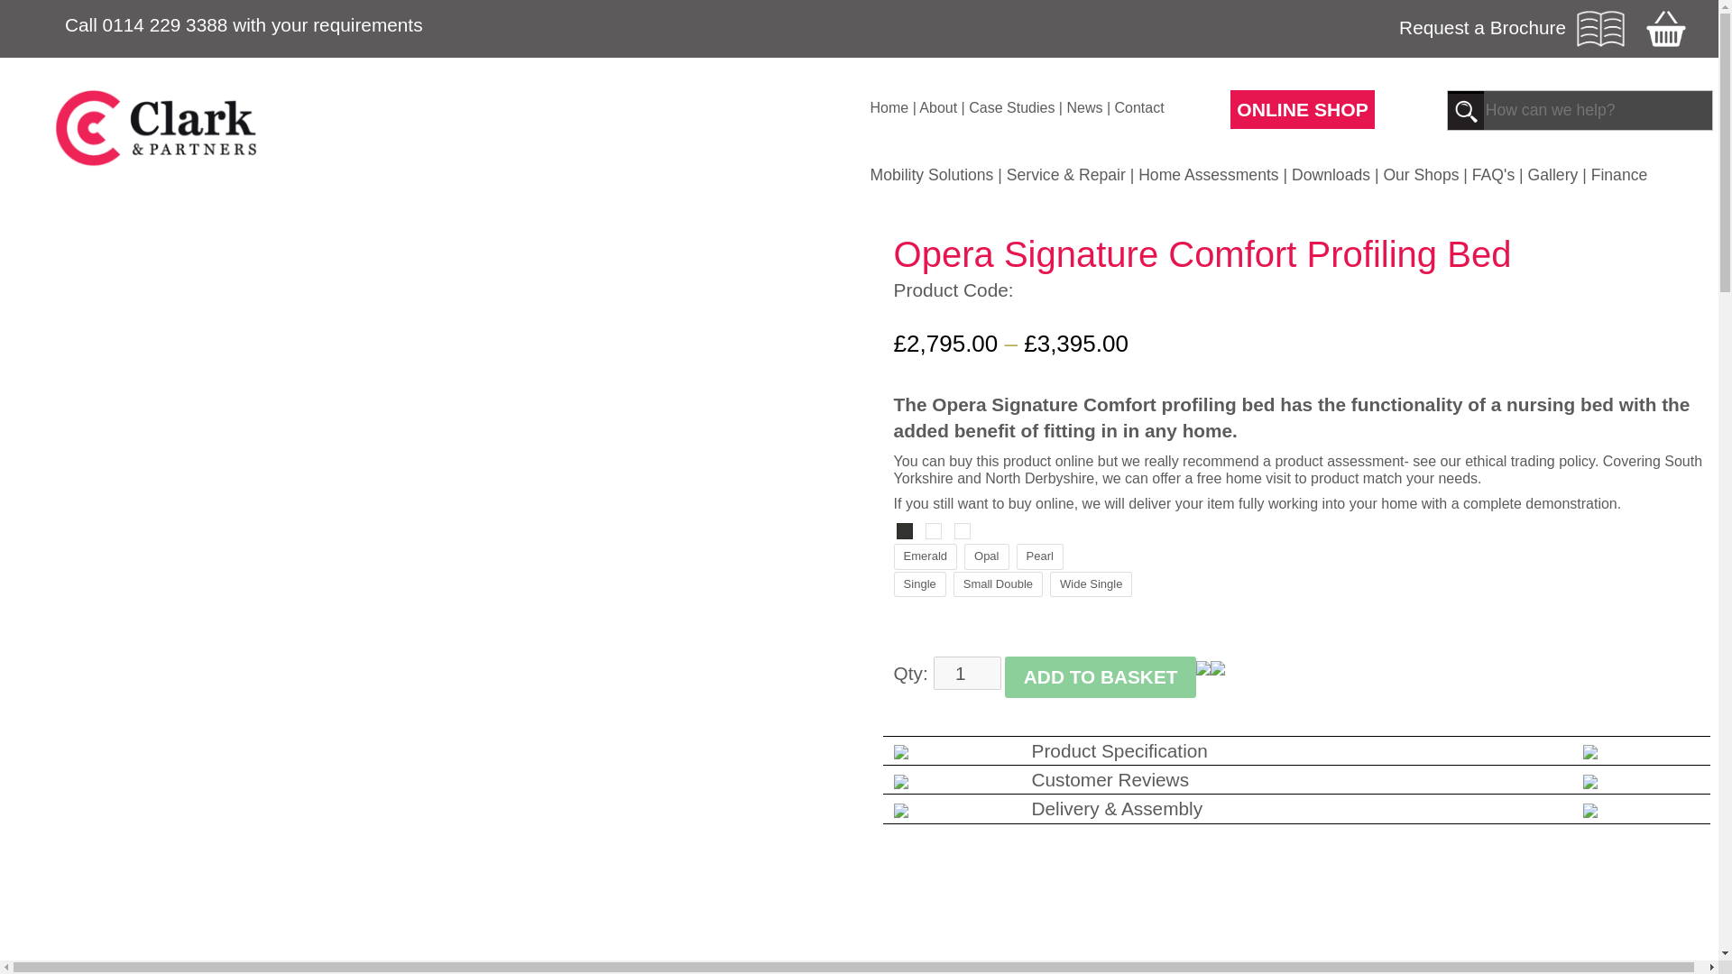 Image resolution: width=1732 pixels, height=974 pixels. What do you see at coordinates (1512, 26) in the screenshot?
I see `Request a Brochure  ` at bounding box center [1512, 26].